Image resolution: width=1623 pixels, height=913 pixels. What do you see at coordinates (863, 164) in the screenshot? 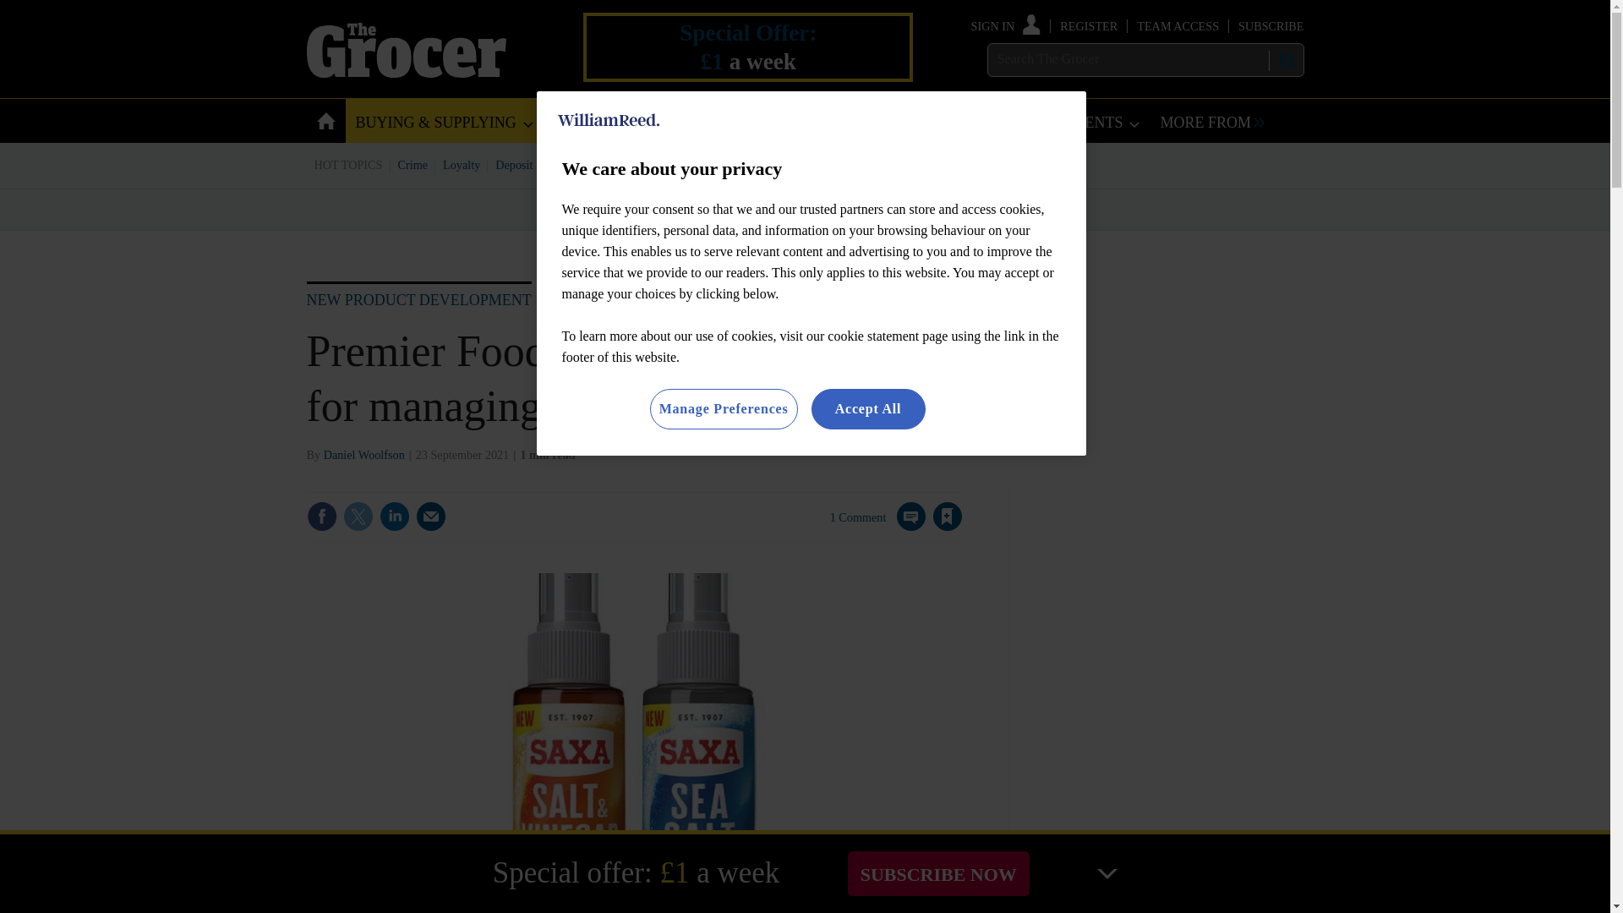
I see `Vaping` at bounding box center [863, 164].